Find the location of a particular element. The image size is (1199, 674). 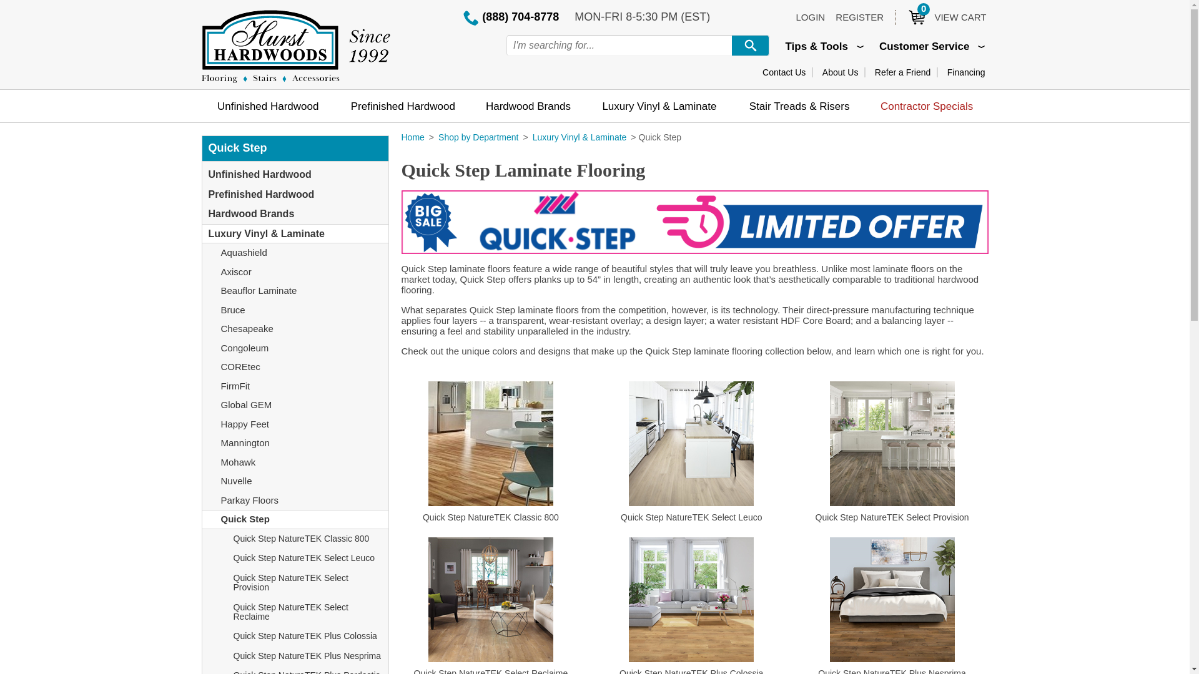

Refer a Friend is located at coordinates (940, 17).